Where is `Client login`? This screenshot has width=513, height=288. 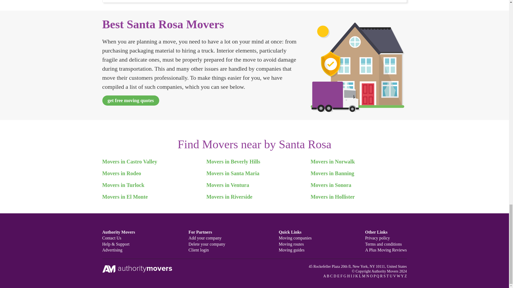
Client login is located at coordinates (199, 250).